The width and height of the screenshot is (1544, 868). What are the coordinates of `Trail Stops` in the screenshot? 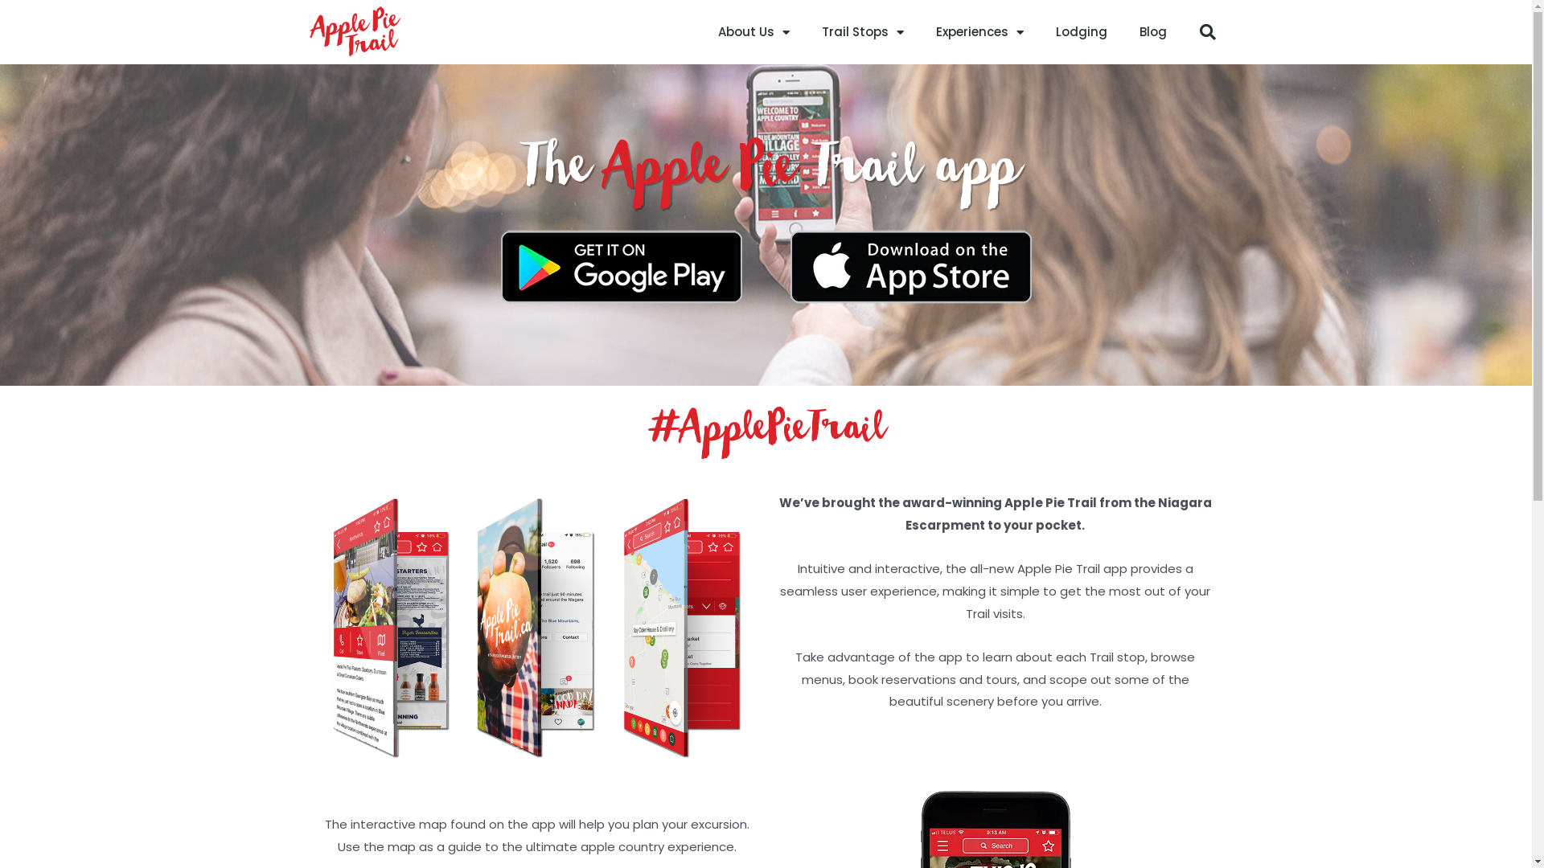 It's located at (863, 32).